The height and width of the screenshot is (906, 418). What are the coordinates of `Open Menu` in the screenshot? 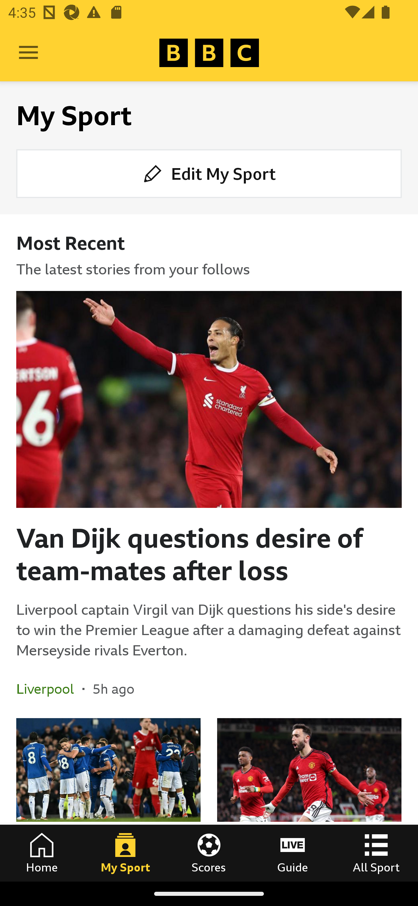 It's located at (28, 53).